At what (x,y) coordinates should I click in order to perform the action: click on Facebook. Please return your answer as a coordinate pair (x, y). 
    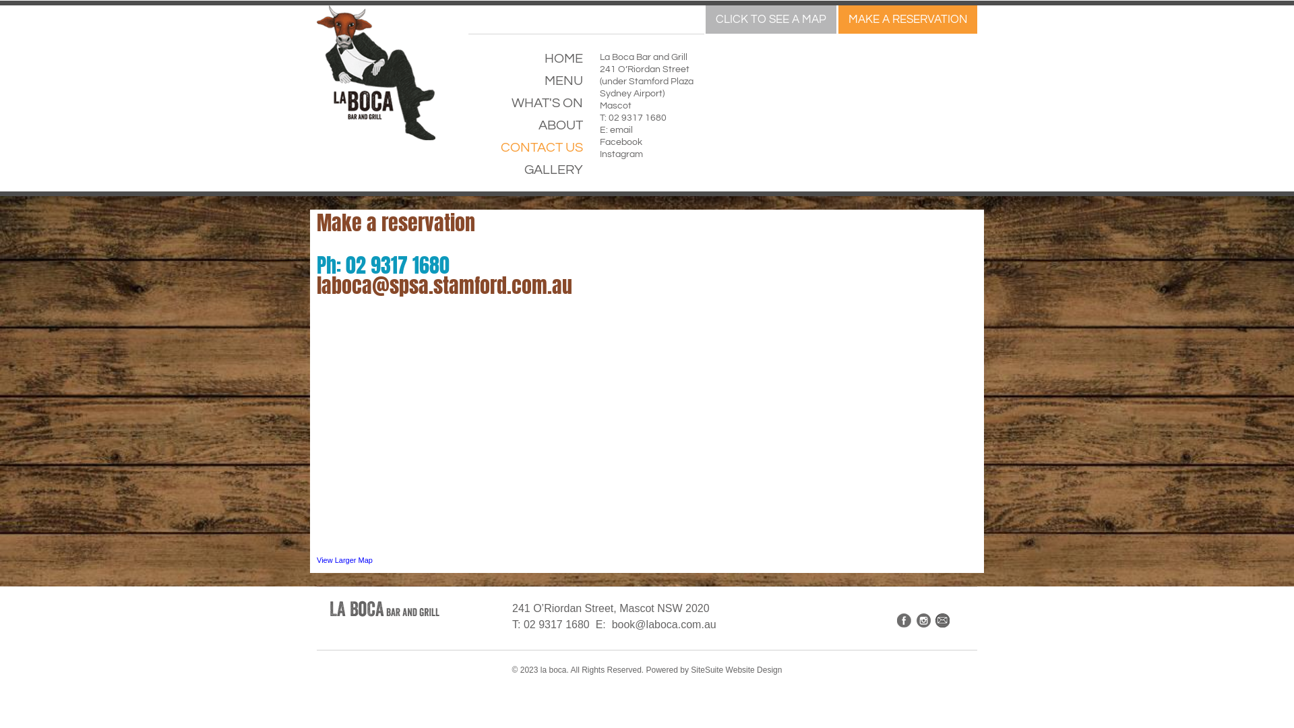
    Looking at the image, I should click on (904, 624).